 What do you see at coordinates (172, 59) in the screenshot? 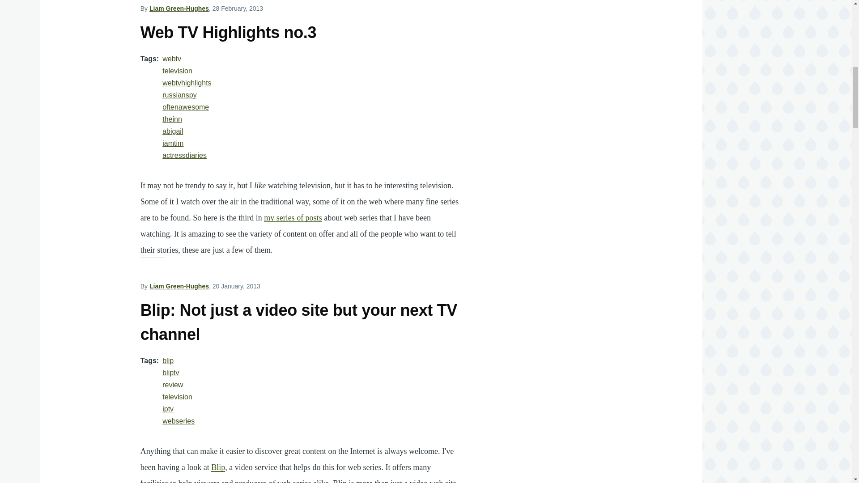
I see `webtv` at bounding box center [172, 59].